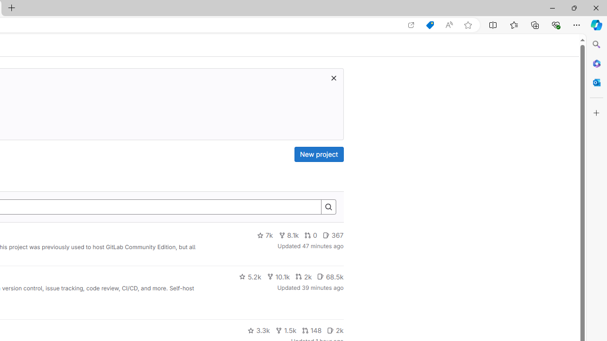 Image resolution: width=607 pixels, height=341 pixels. I want to click on 10.1k, so click(278, 277).